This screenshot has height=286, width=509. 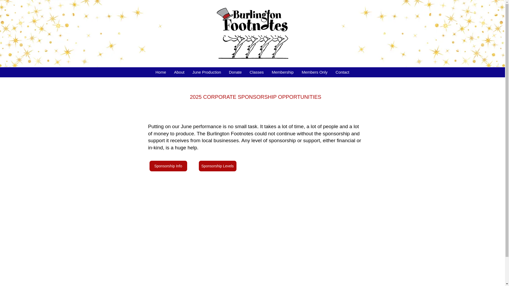 What do you see at coordinates (314, 72) in the screenshot?
I see `Members Only` at bounding box center [314, 72].